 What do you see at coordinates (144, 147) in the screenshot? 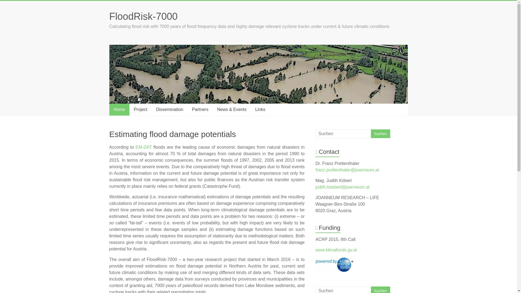
I see `EM-DAT` at bounding box center [144, 147].